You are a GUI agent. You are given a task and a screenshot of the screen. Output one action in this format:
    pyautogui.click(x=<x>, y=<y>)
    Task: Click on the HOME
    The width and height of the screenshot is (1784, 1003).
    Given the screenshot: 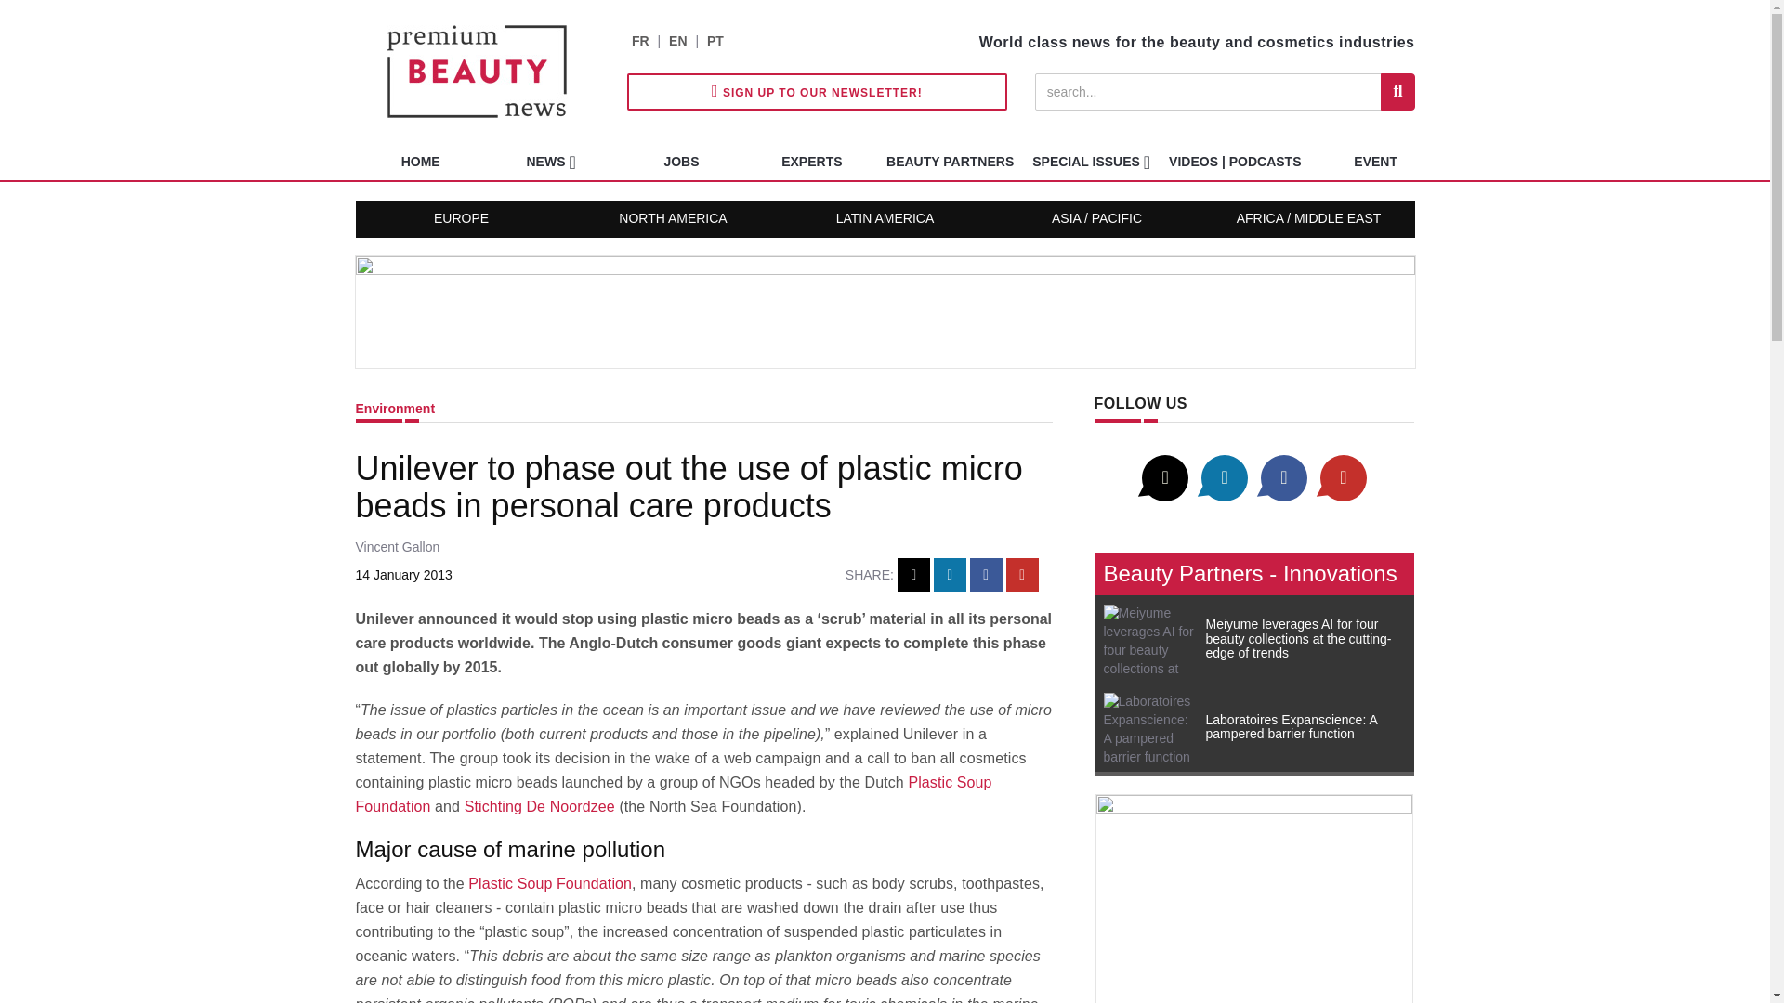 What is the action you would take?
    pyautogui.click(x=420, y=162)
    